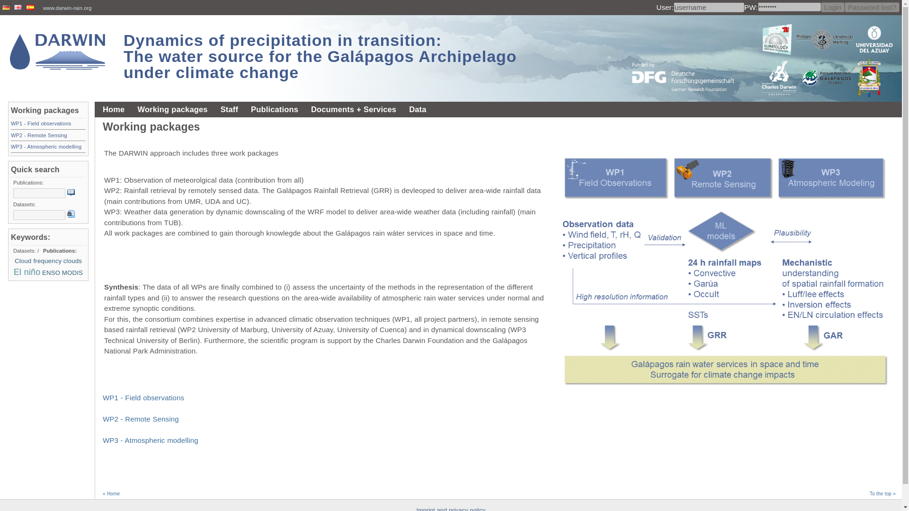  Describe the element at coordinates (39, 135) in the screenshot. I see `WP2 - Remote Sensing` at that location.